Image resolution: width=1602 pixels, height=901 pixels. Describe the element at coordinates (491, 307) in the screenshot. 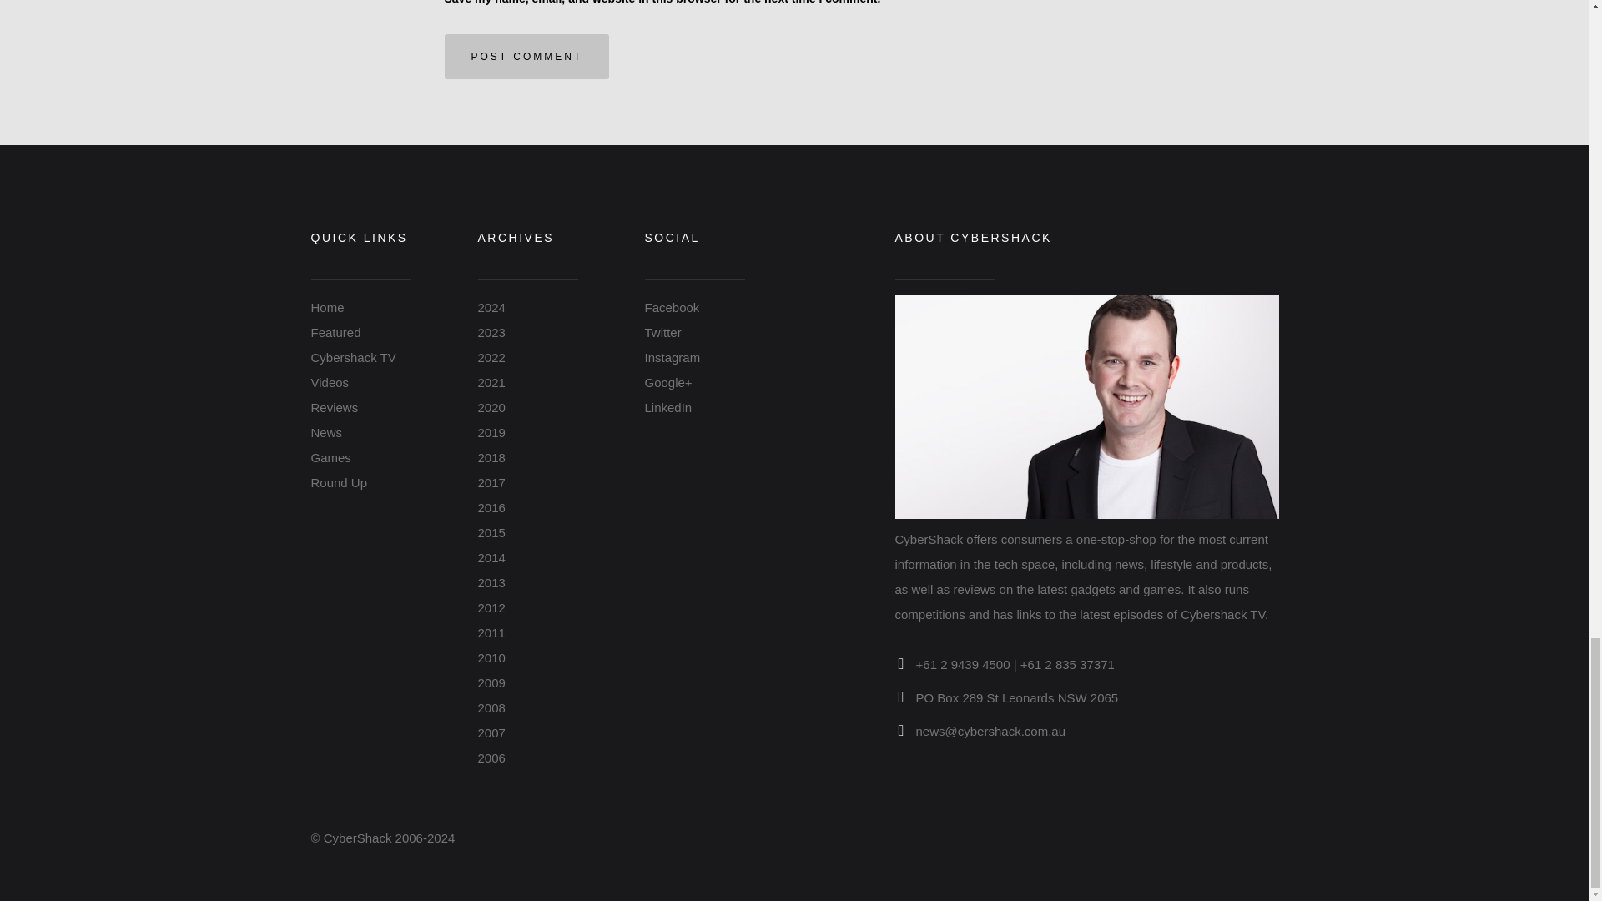

I see `2024` at that location.